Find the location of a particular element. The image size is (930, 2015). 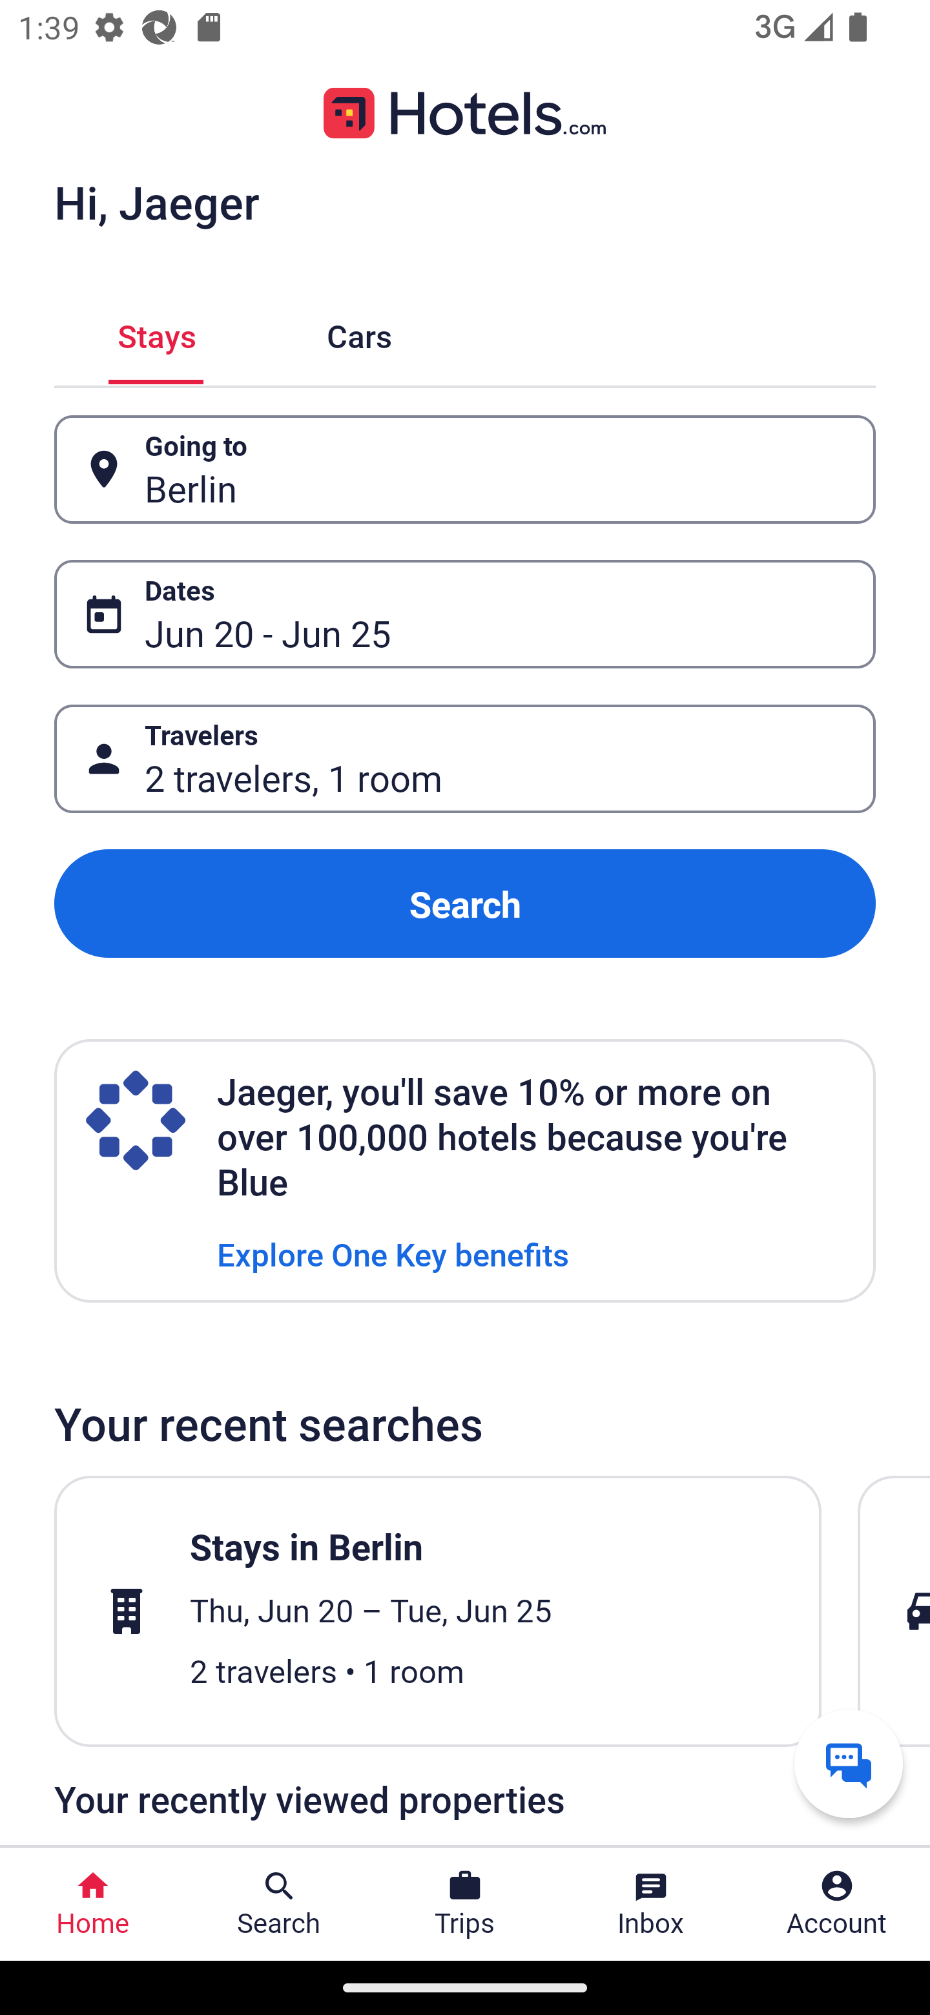

Inbox Inbox Button is located at coordinates (651, 1904).